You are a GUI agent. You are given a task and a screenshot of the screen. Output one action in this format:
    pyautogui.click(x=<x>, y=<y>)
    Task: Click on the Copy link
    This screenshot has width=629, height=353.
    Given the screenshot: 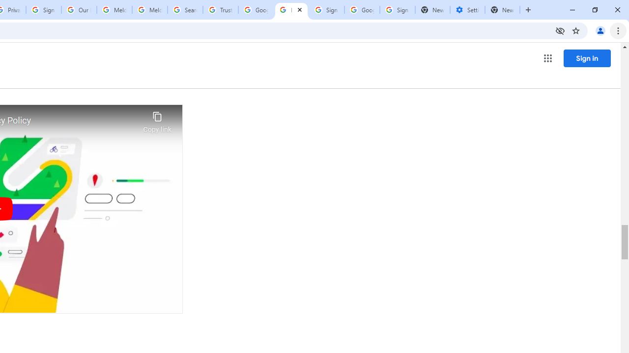 What is the action you would take?
    pyautogui.click(x=157, y=120)
    